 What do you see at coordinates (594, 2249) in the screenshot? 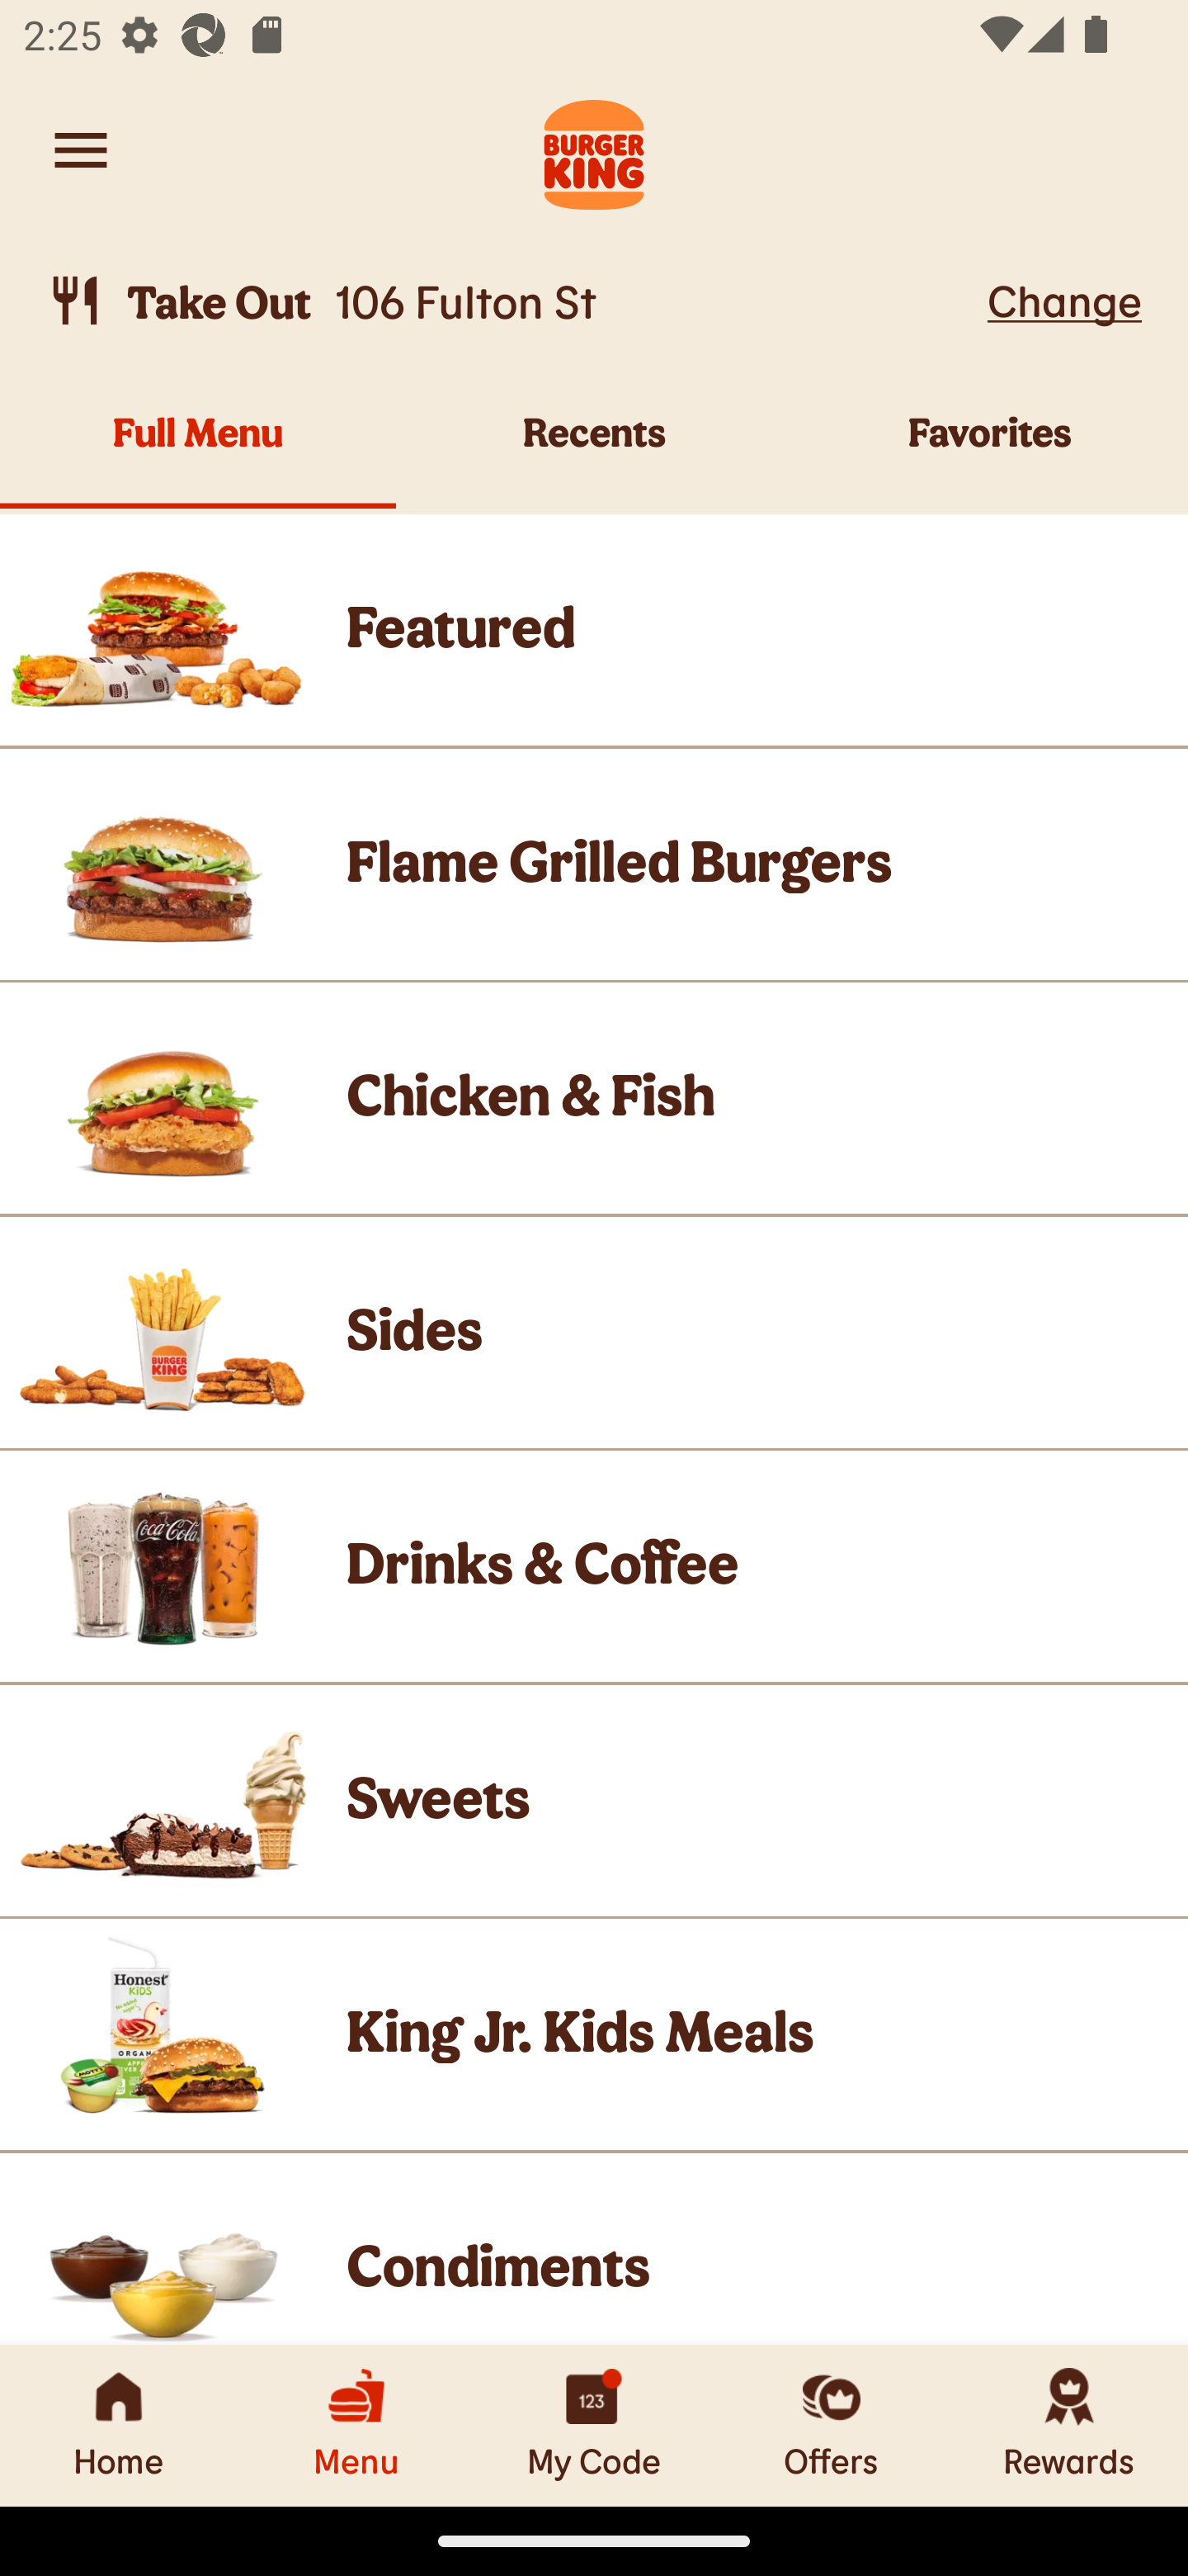
I see `Product Image, Condiments Product Image Condiments` at bounding box center [594, 2249].